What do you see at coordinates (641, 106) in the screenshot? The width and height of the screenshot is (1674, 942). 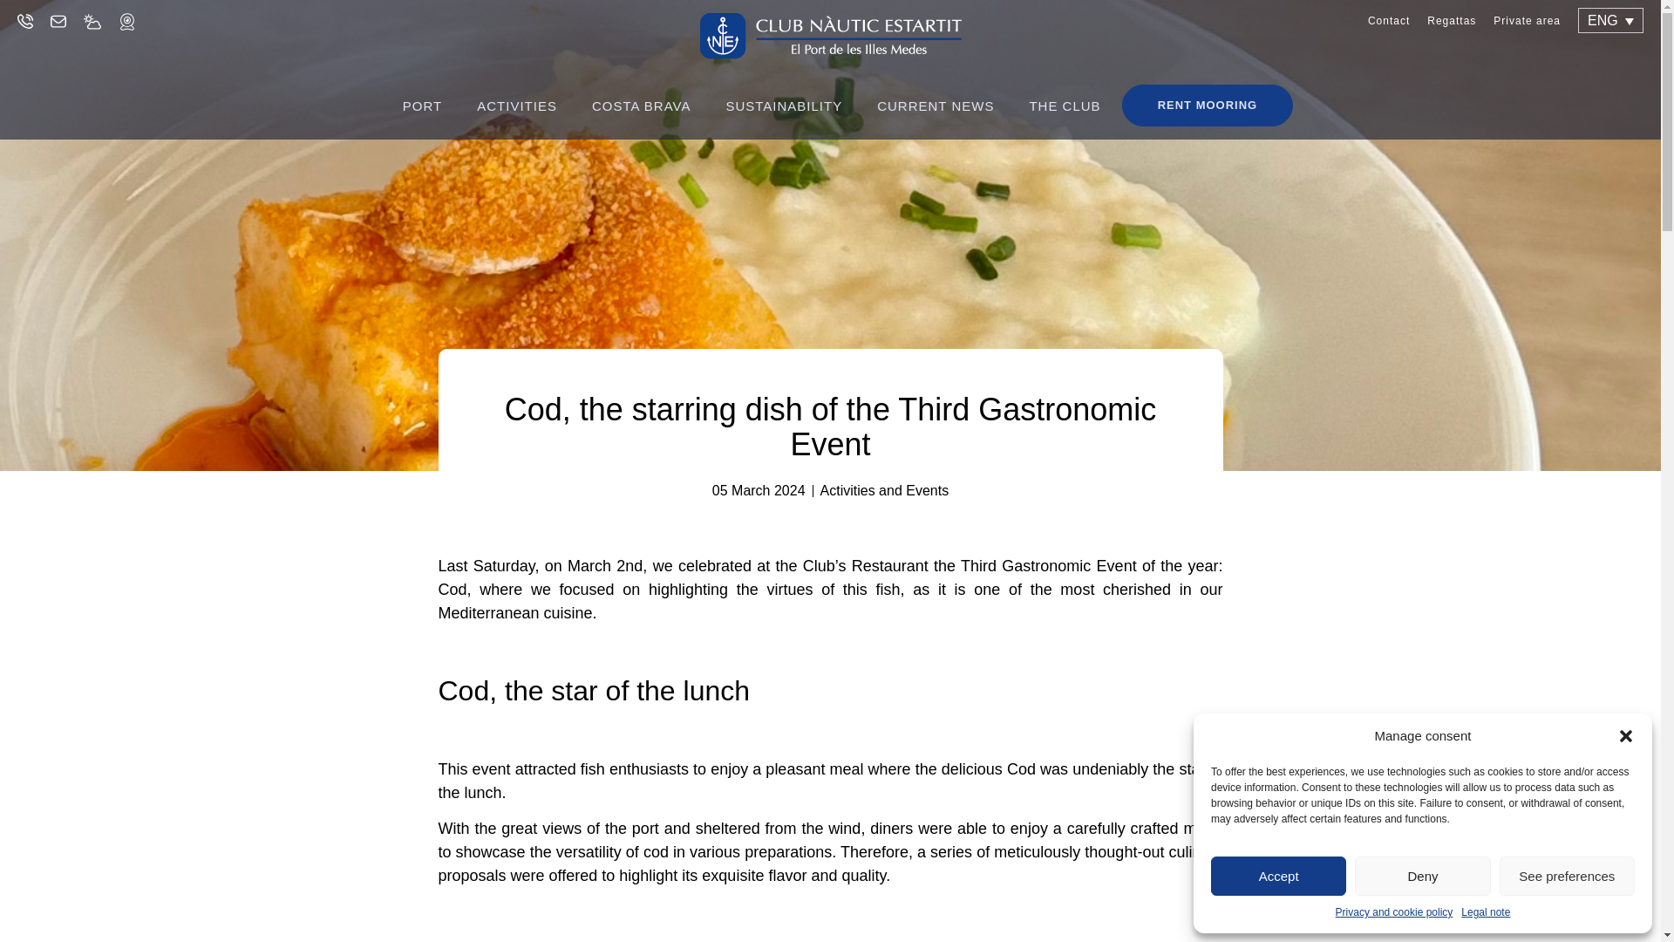 I see `COSTA BRAVA` at bounding box center [641, 106].